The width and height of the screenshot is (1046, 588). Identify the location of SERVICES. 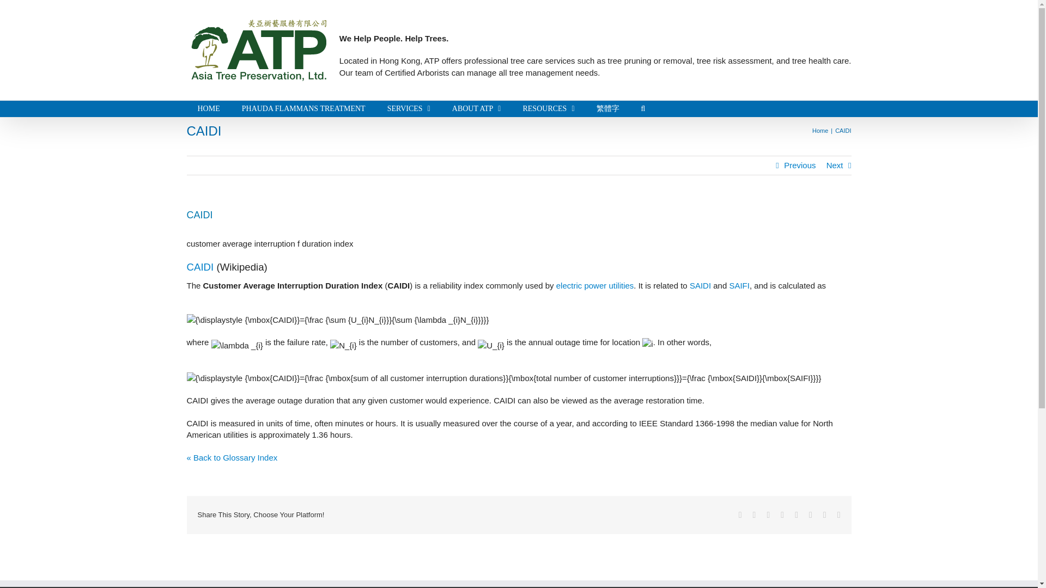
(409, 108).